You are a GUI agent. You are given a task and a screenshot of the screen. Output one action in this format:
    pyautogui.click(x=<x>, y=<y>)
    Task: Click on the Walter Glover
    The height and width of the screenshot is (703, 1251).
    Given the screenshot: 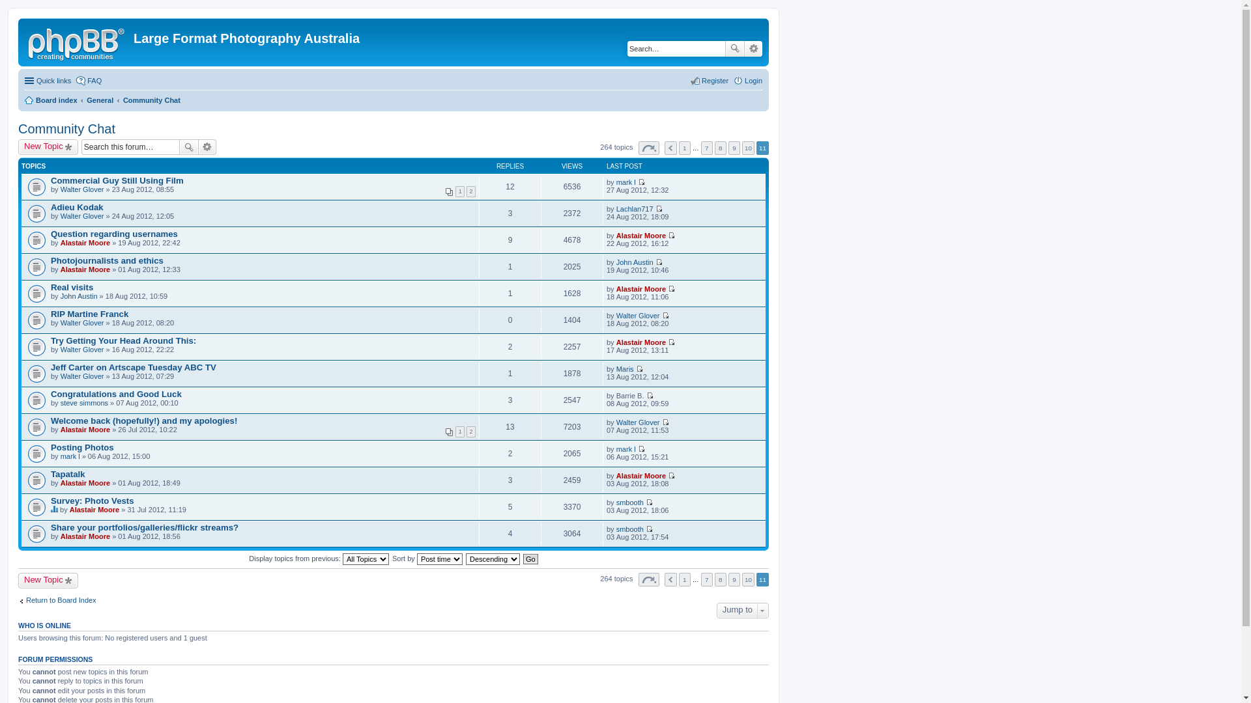 What is the action you would take?
    pyautogui.click(x=639, y=316)
    